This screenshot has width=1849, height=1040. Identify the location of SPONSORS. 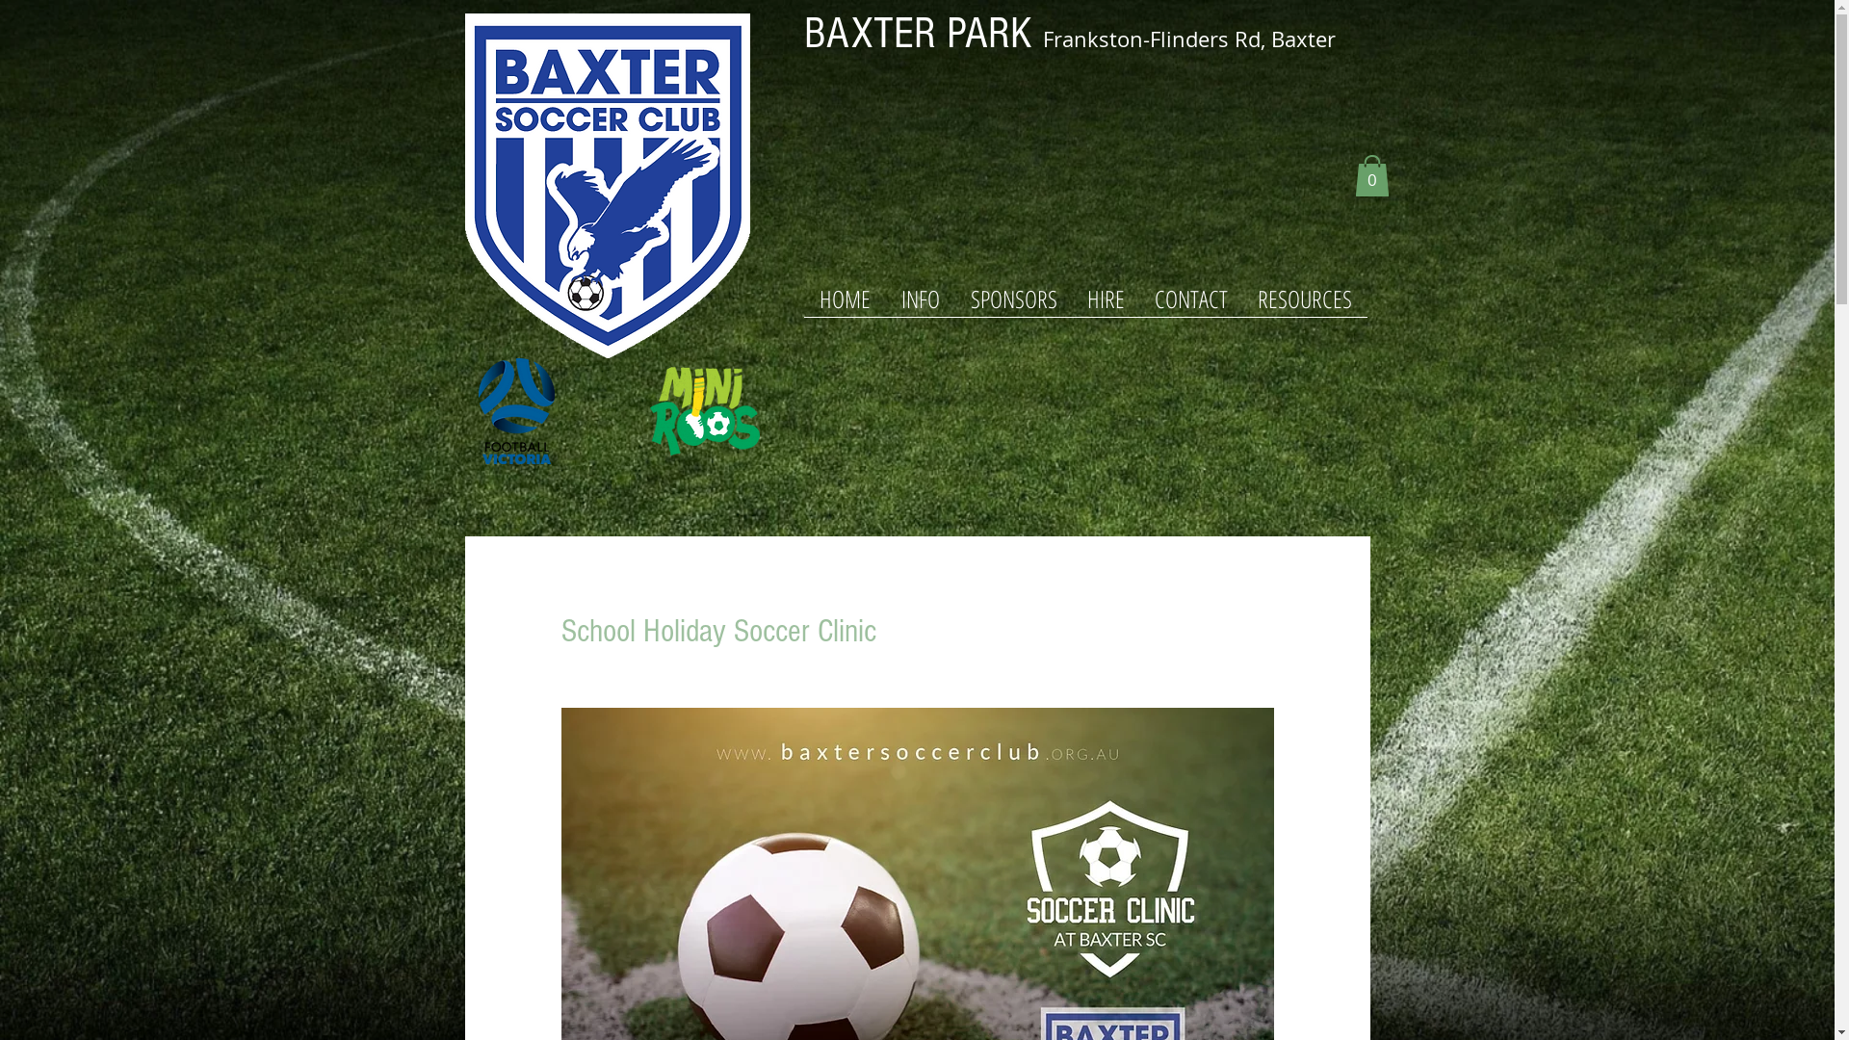
(1014, 304).